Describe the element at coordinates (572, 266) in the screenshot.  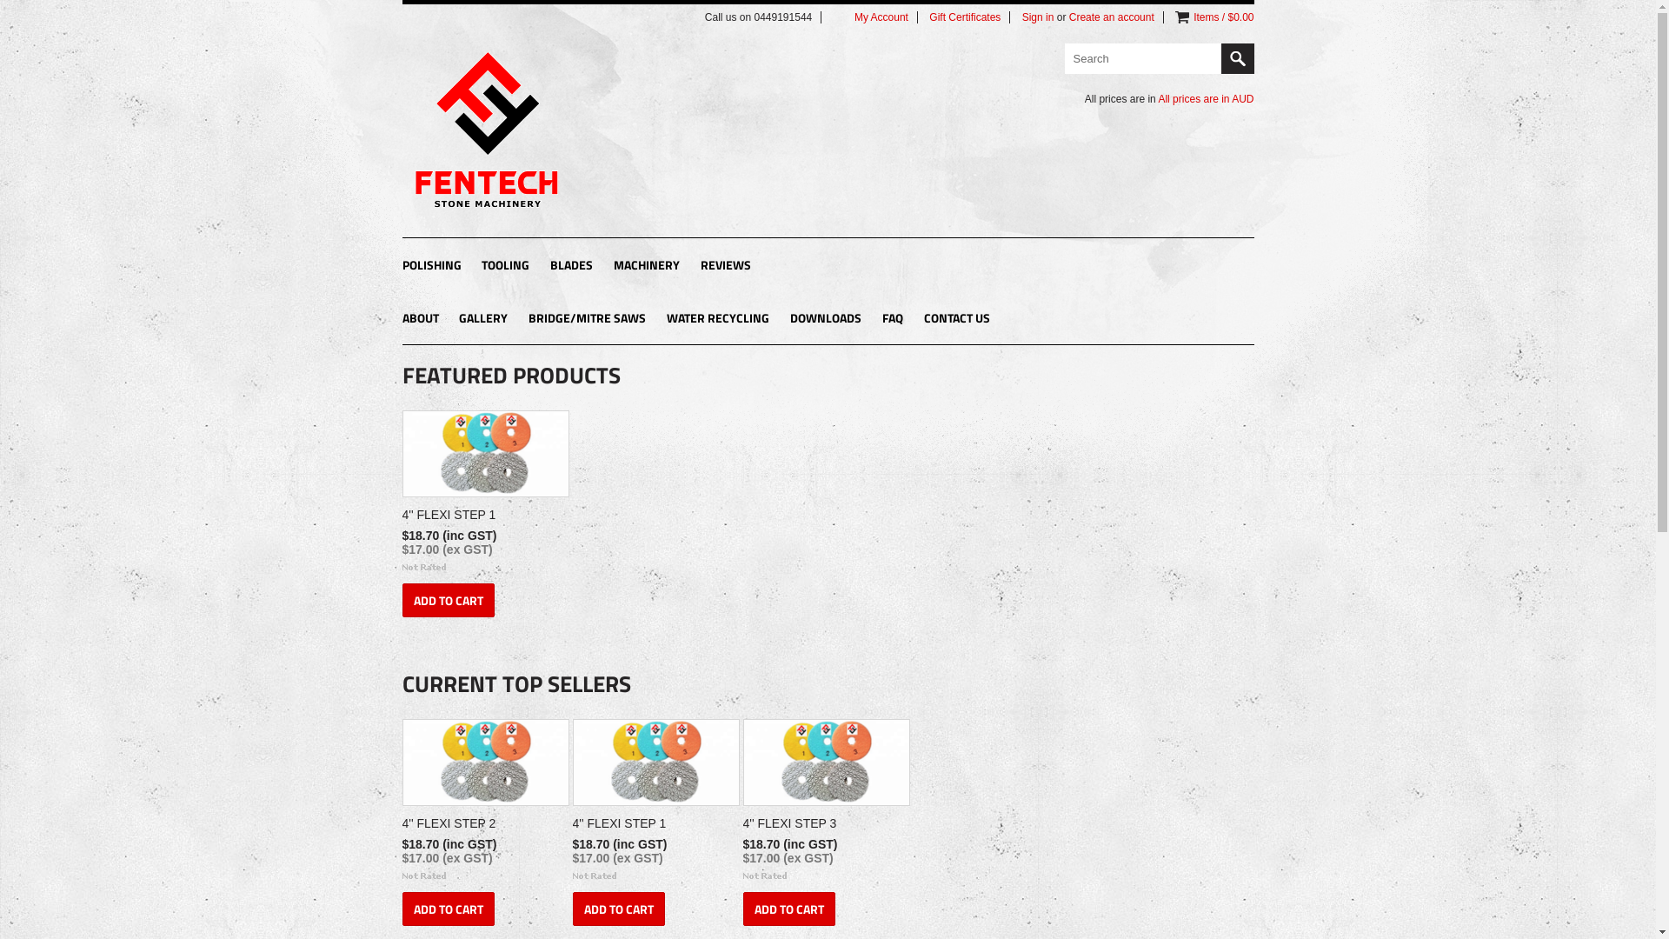
I see `BLADES` at that location.